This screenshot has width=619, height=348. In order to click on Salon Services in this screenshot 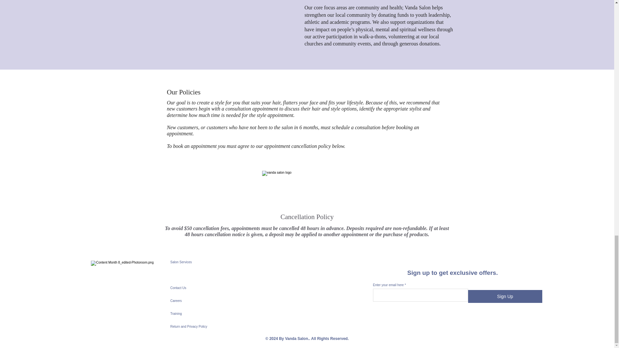, I will do `click(200, 262)`.